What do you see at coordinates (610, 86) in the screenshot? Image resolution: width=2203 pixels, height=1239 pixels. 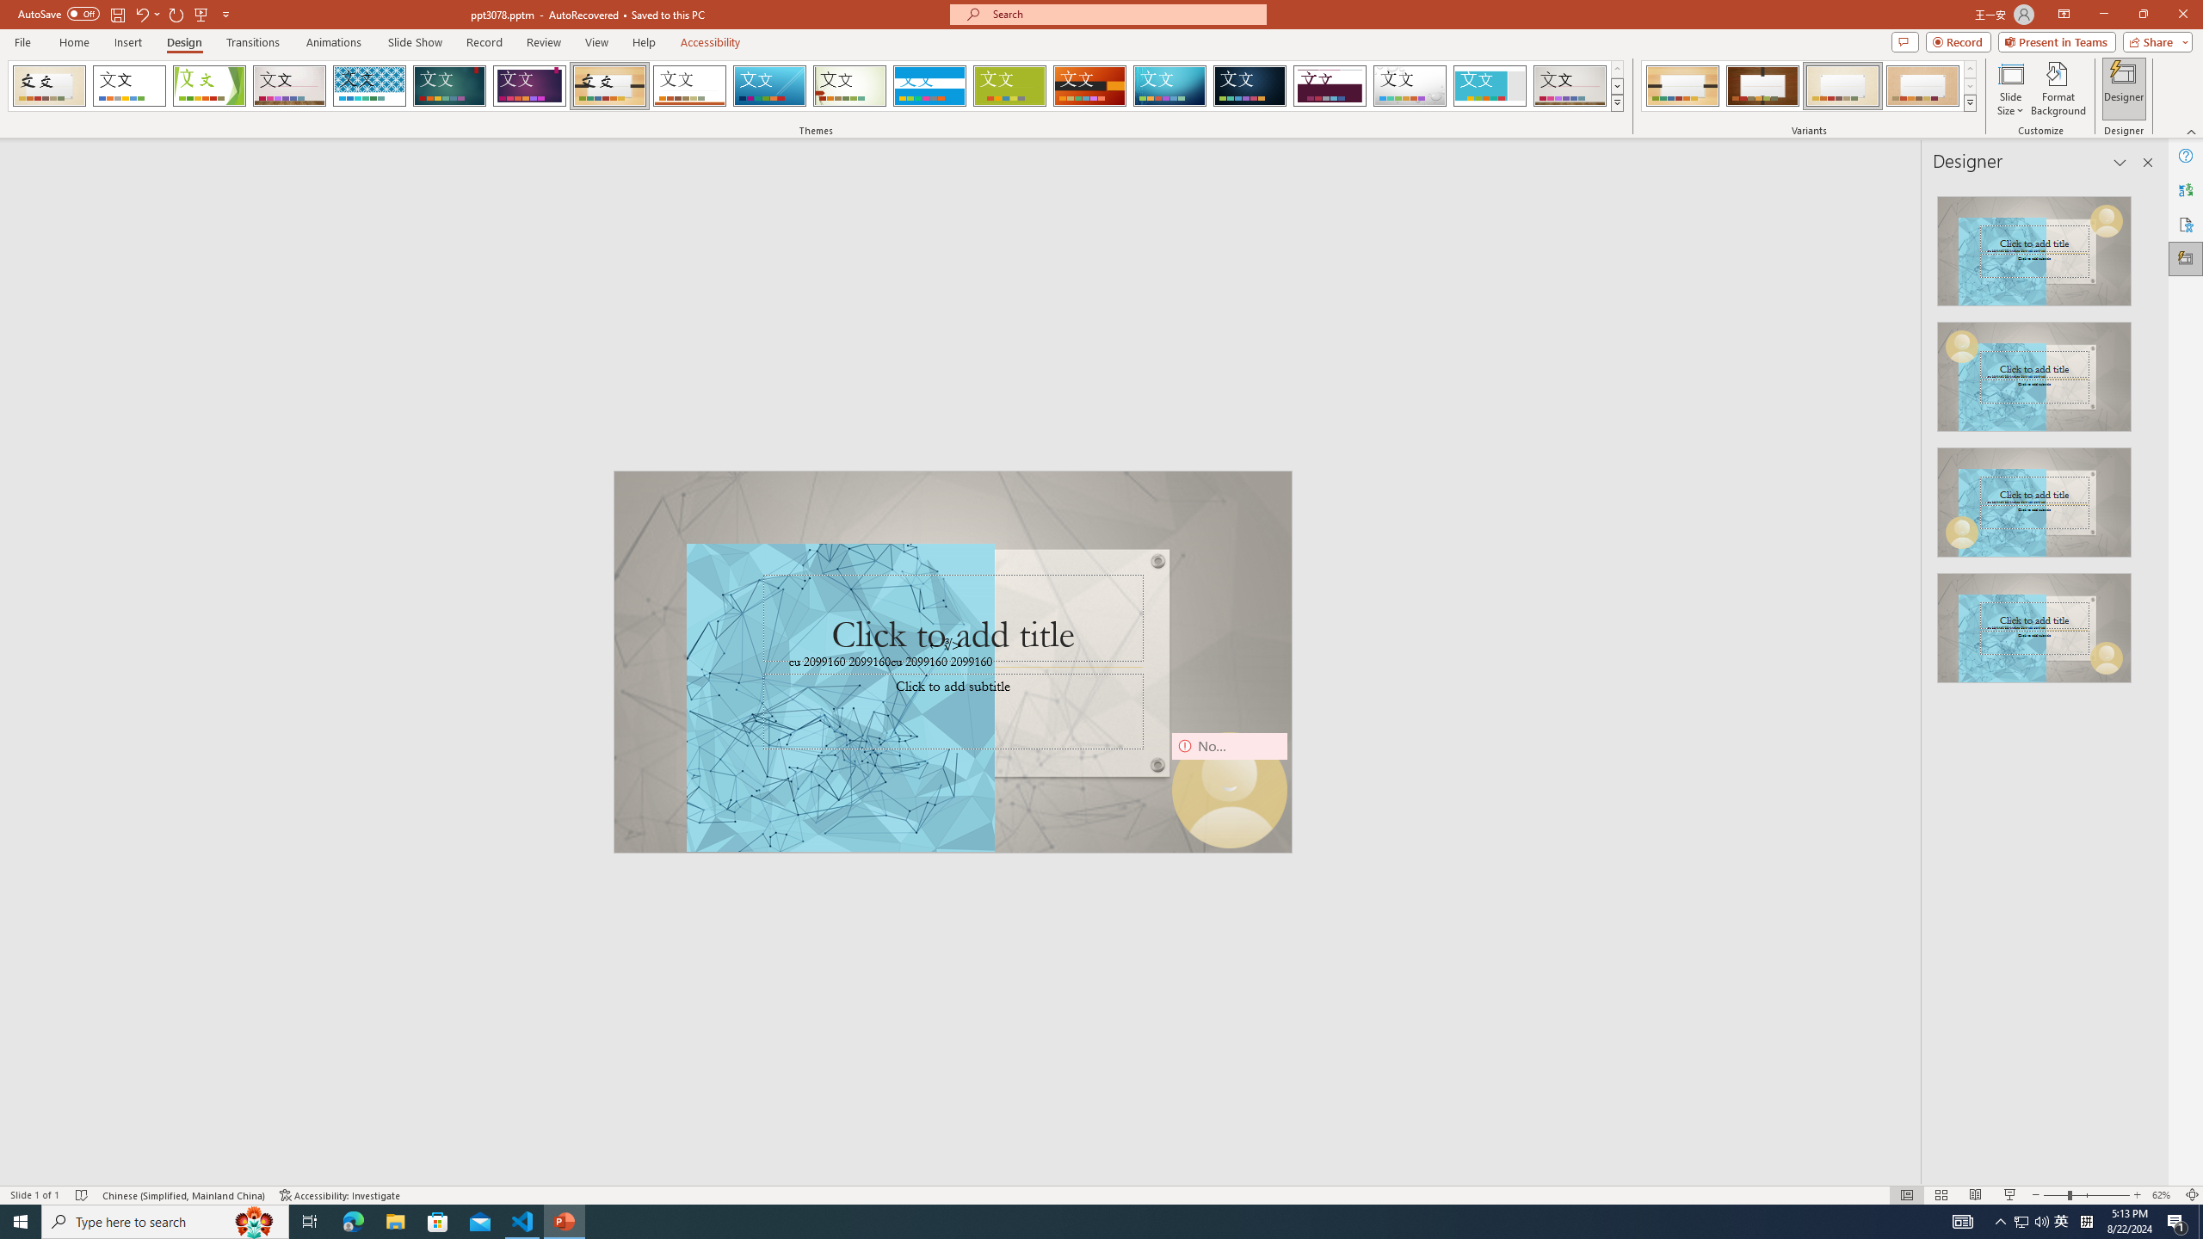 I see `Organic` at bounding box center [610, 86].